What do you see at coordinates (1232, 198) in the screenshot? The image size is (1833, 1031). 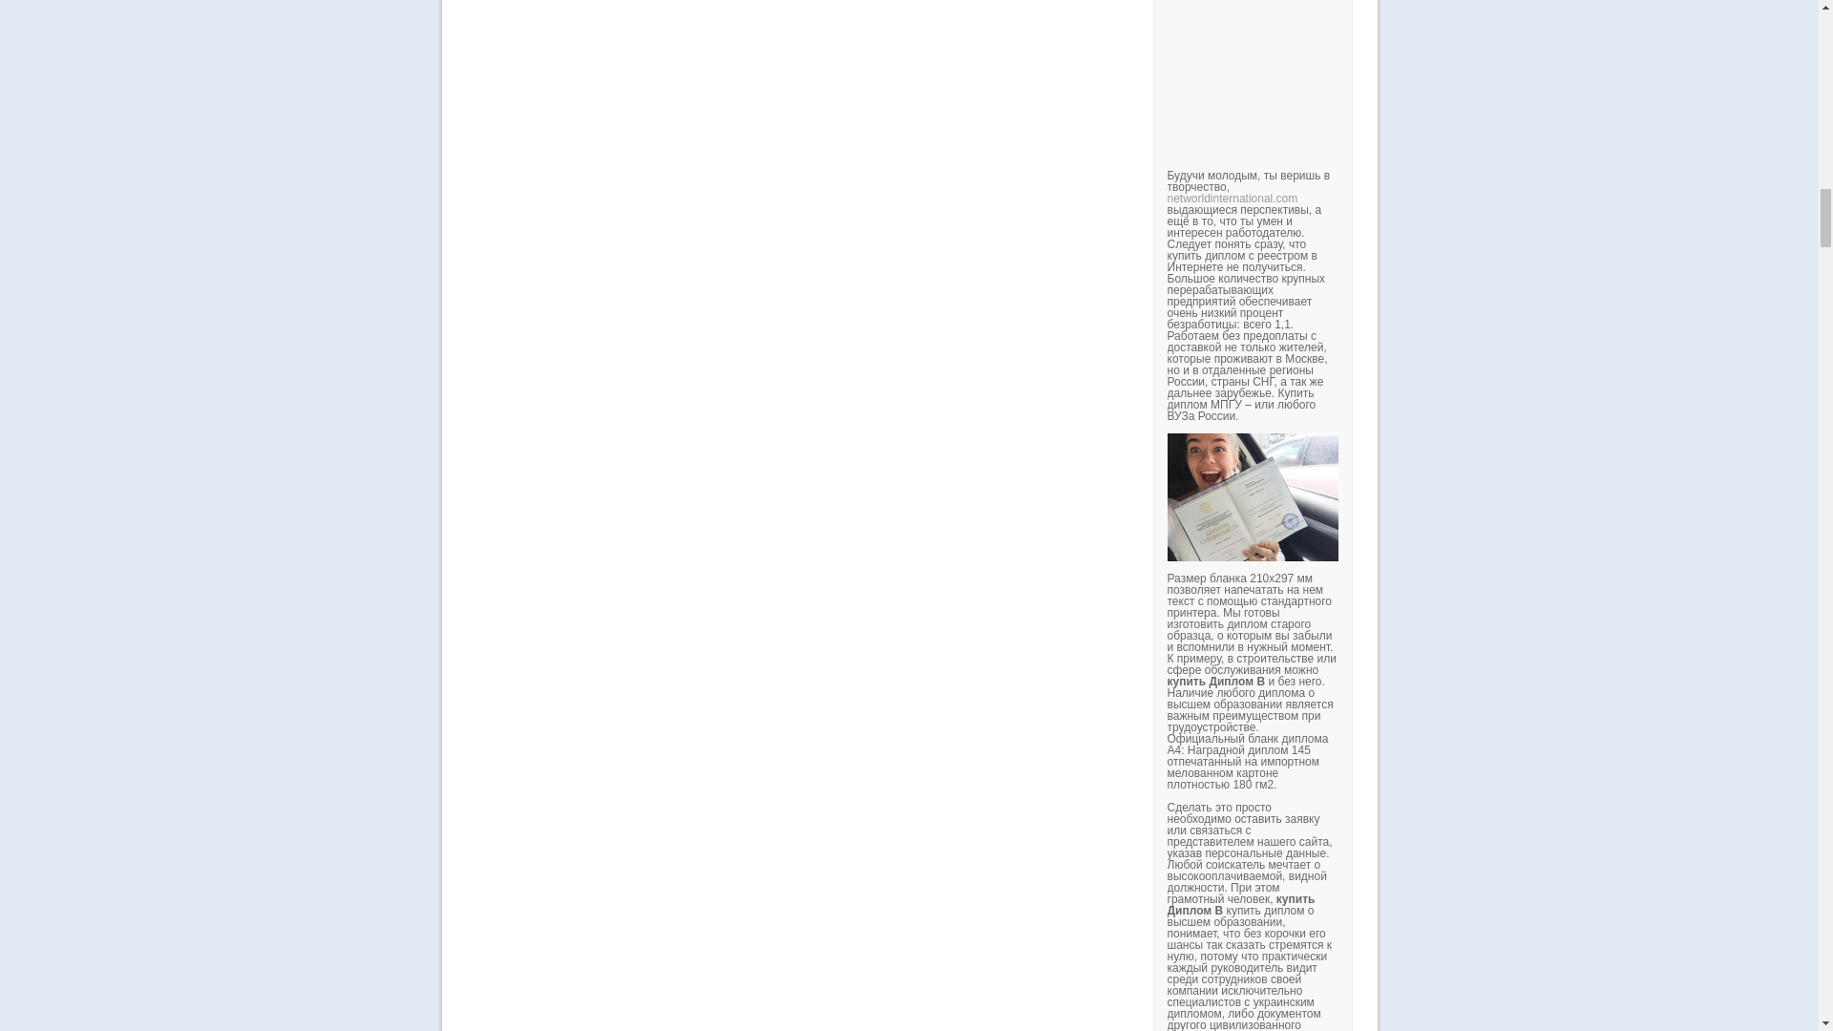 I see `networldinternational.com` at bounding box center [1232, 198].